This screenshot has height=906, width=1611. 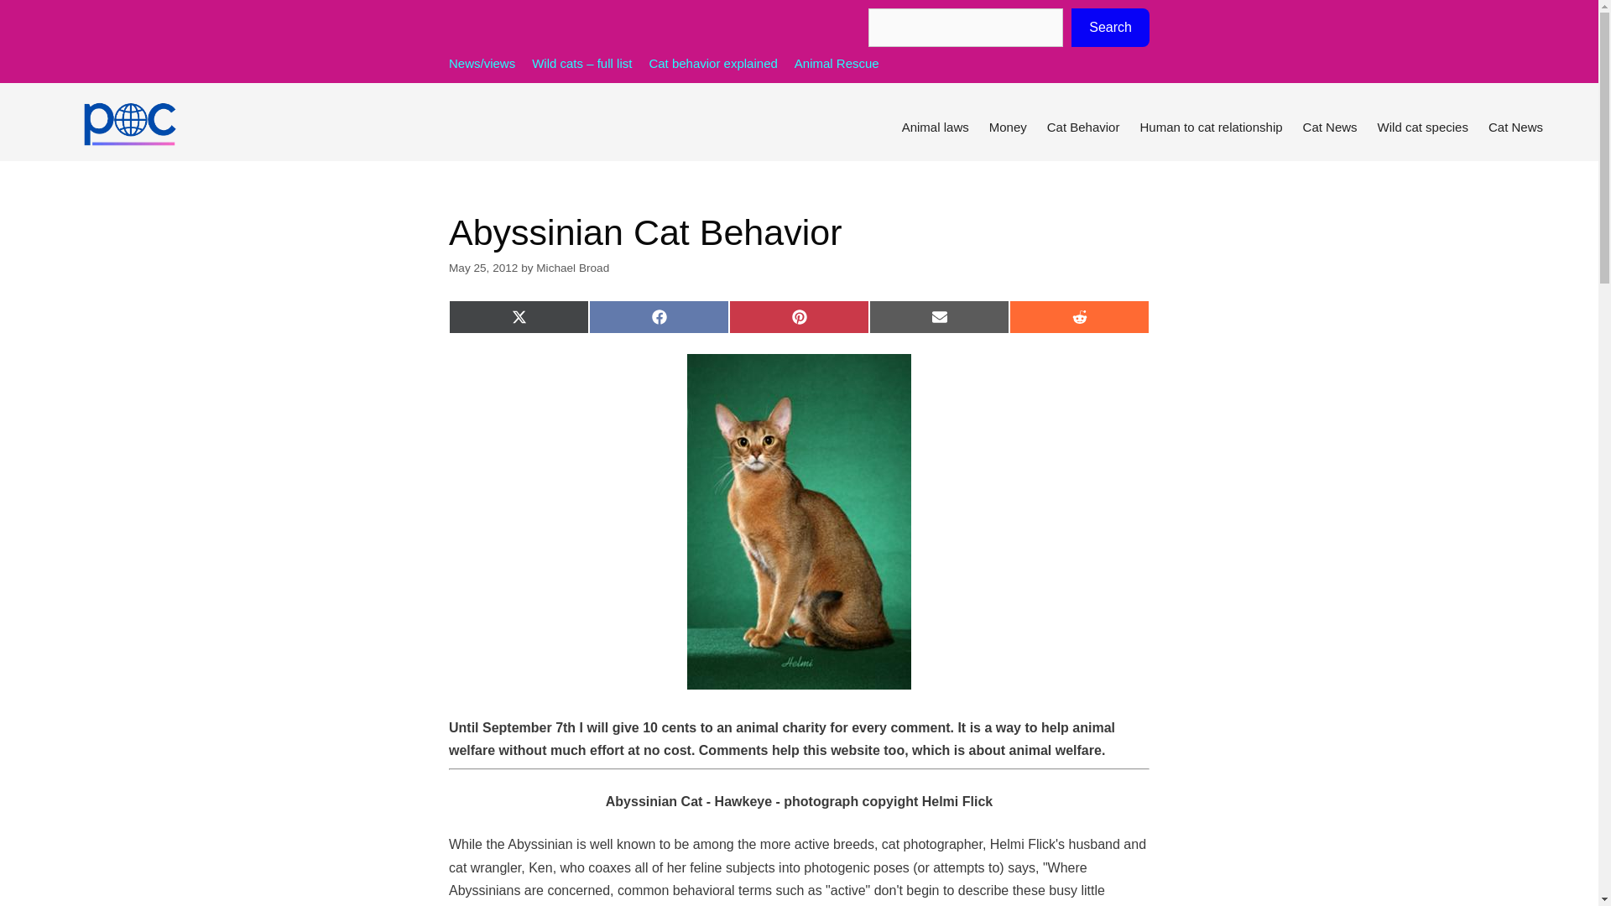 I want to click on Share on Email, so click(x=940, y=317).